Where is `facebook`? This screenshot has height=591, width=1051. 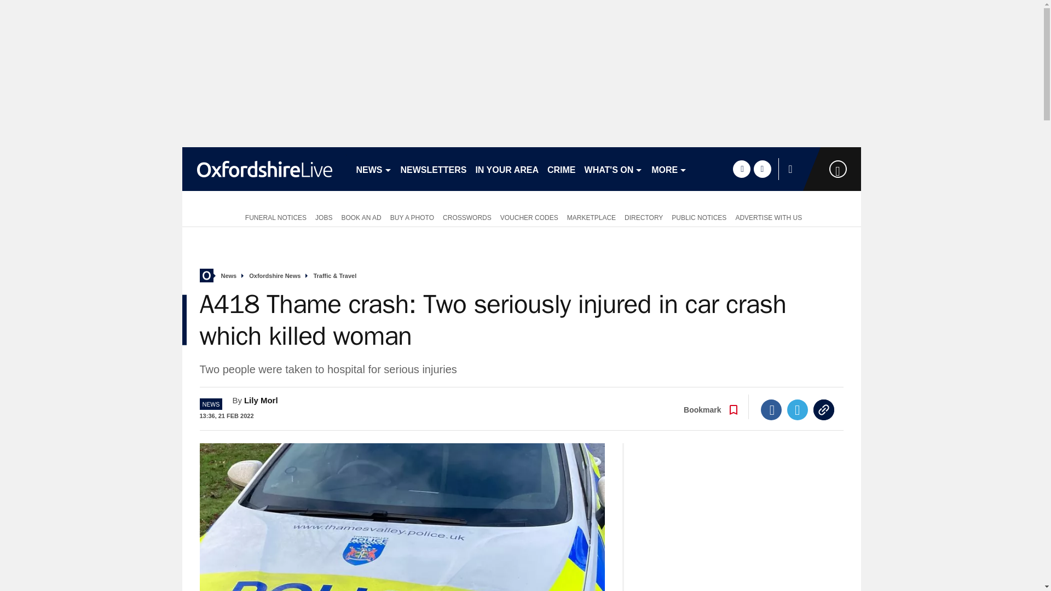 facebook is located at coordinates (741, 169).